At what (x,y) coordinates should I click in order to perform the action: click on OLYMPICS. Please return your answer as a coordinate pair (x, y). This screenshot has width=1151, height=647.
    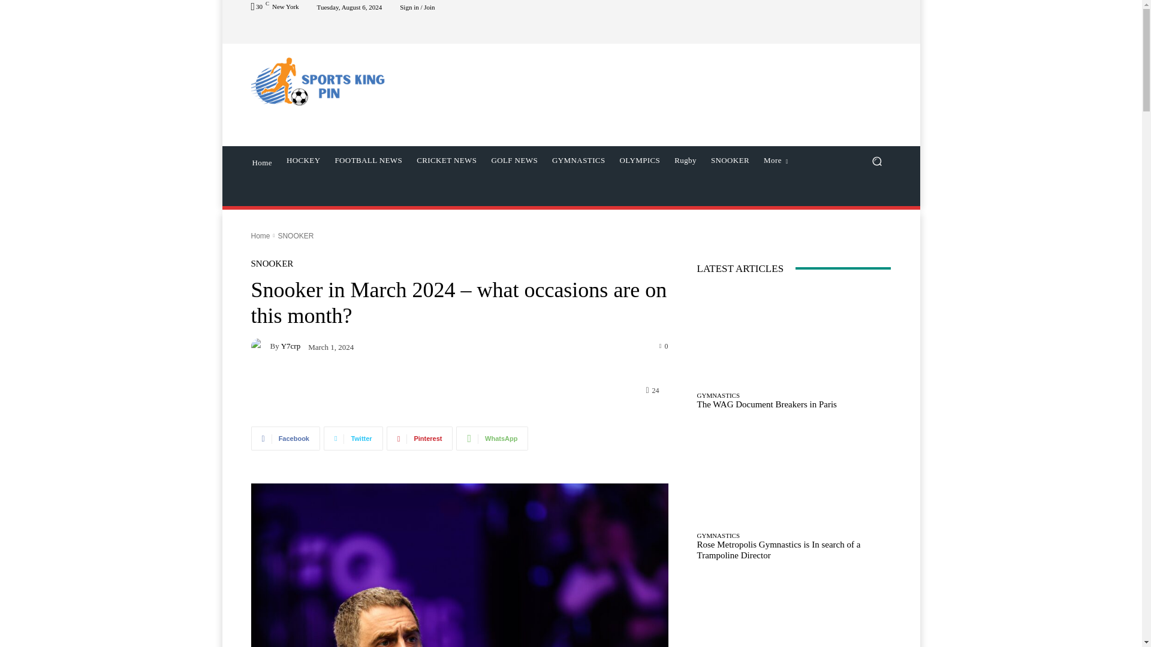
    Looking at the image, I should click on (640, 161).